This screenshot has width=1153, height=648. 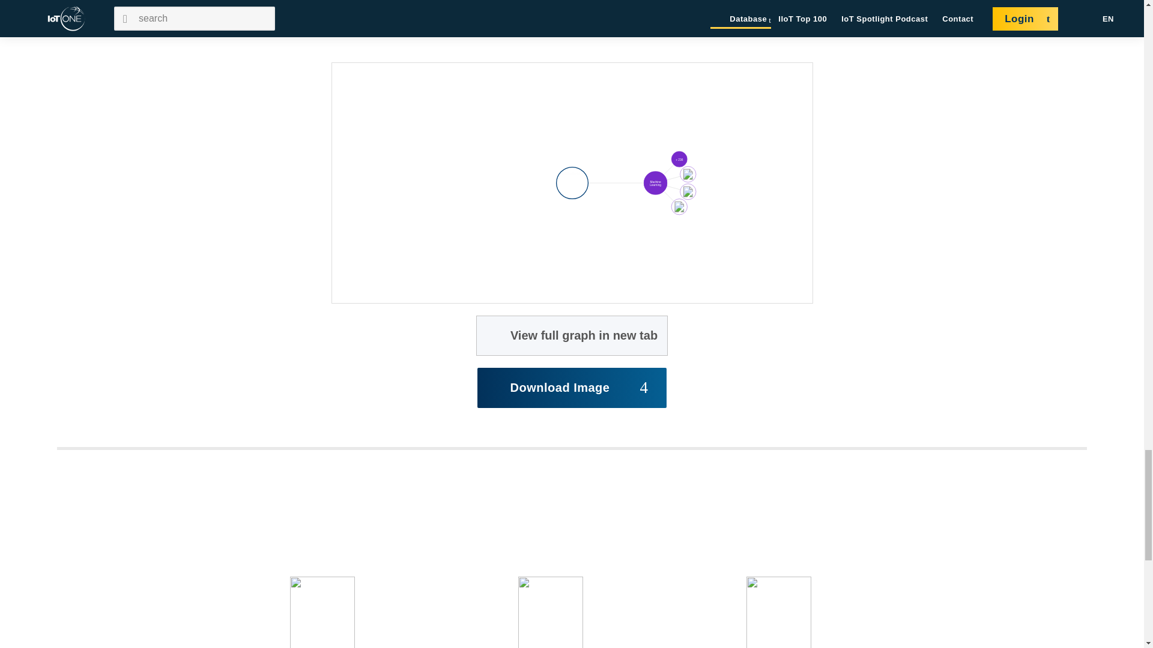 I want to click on General Electric, so click(x=679, y=206).